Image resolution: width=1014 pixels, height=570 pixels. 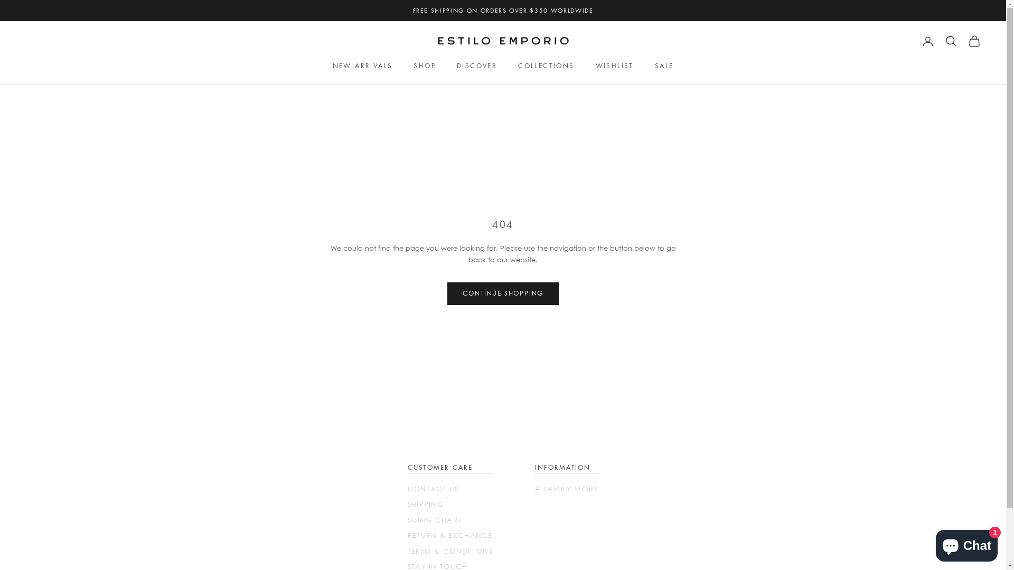 What do you see at coordinates (363, 66) in the screenshot?
I see `NEW ARRIVALS` at bounding box center [363, 66].